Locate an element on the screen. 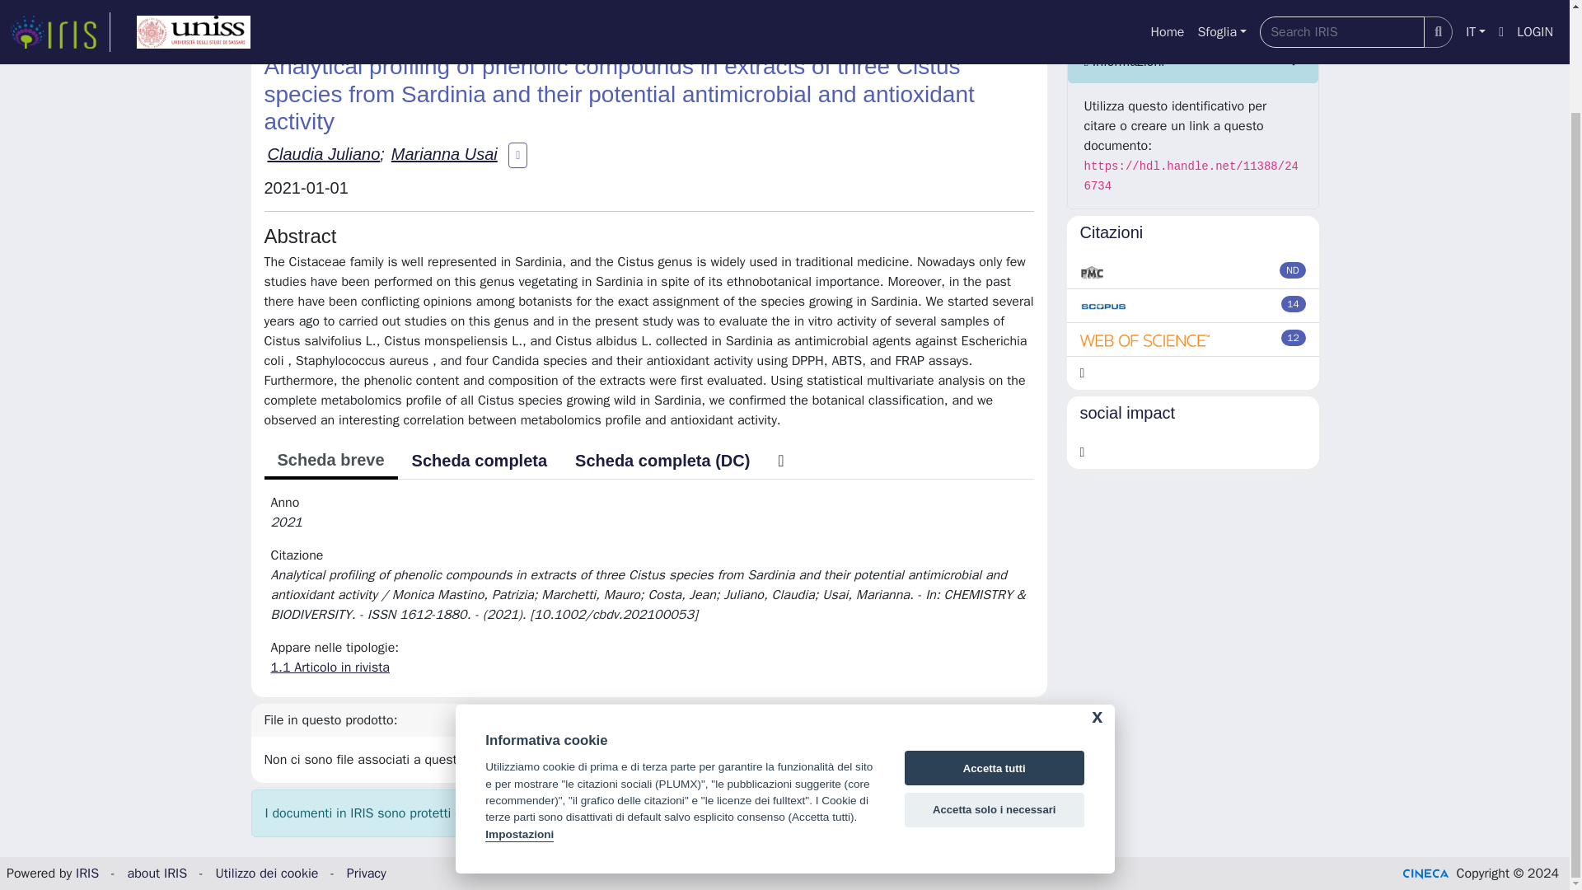 Image resolution: width=1582 pixels, height=890 pixels. IRIS is located at coordinates (87, 874).